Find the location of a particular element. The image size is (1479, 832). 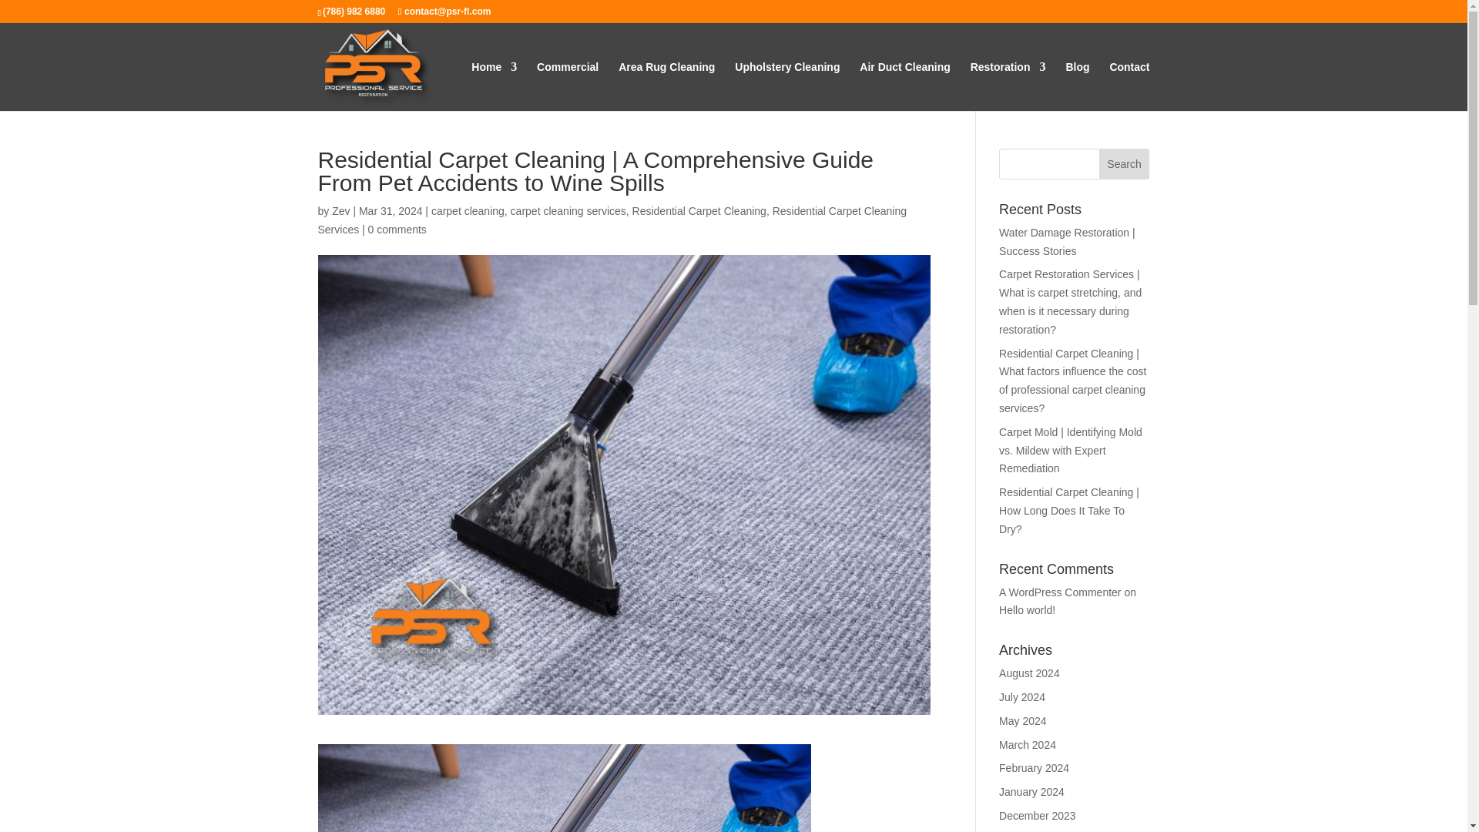

Upholstery Cleaning is located at coordinates (787, 86).